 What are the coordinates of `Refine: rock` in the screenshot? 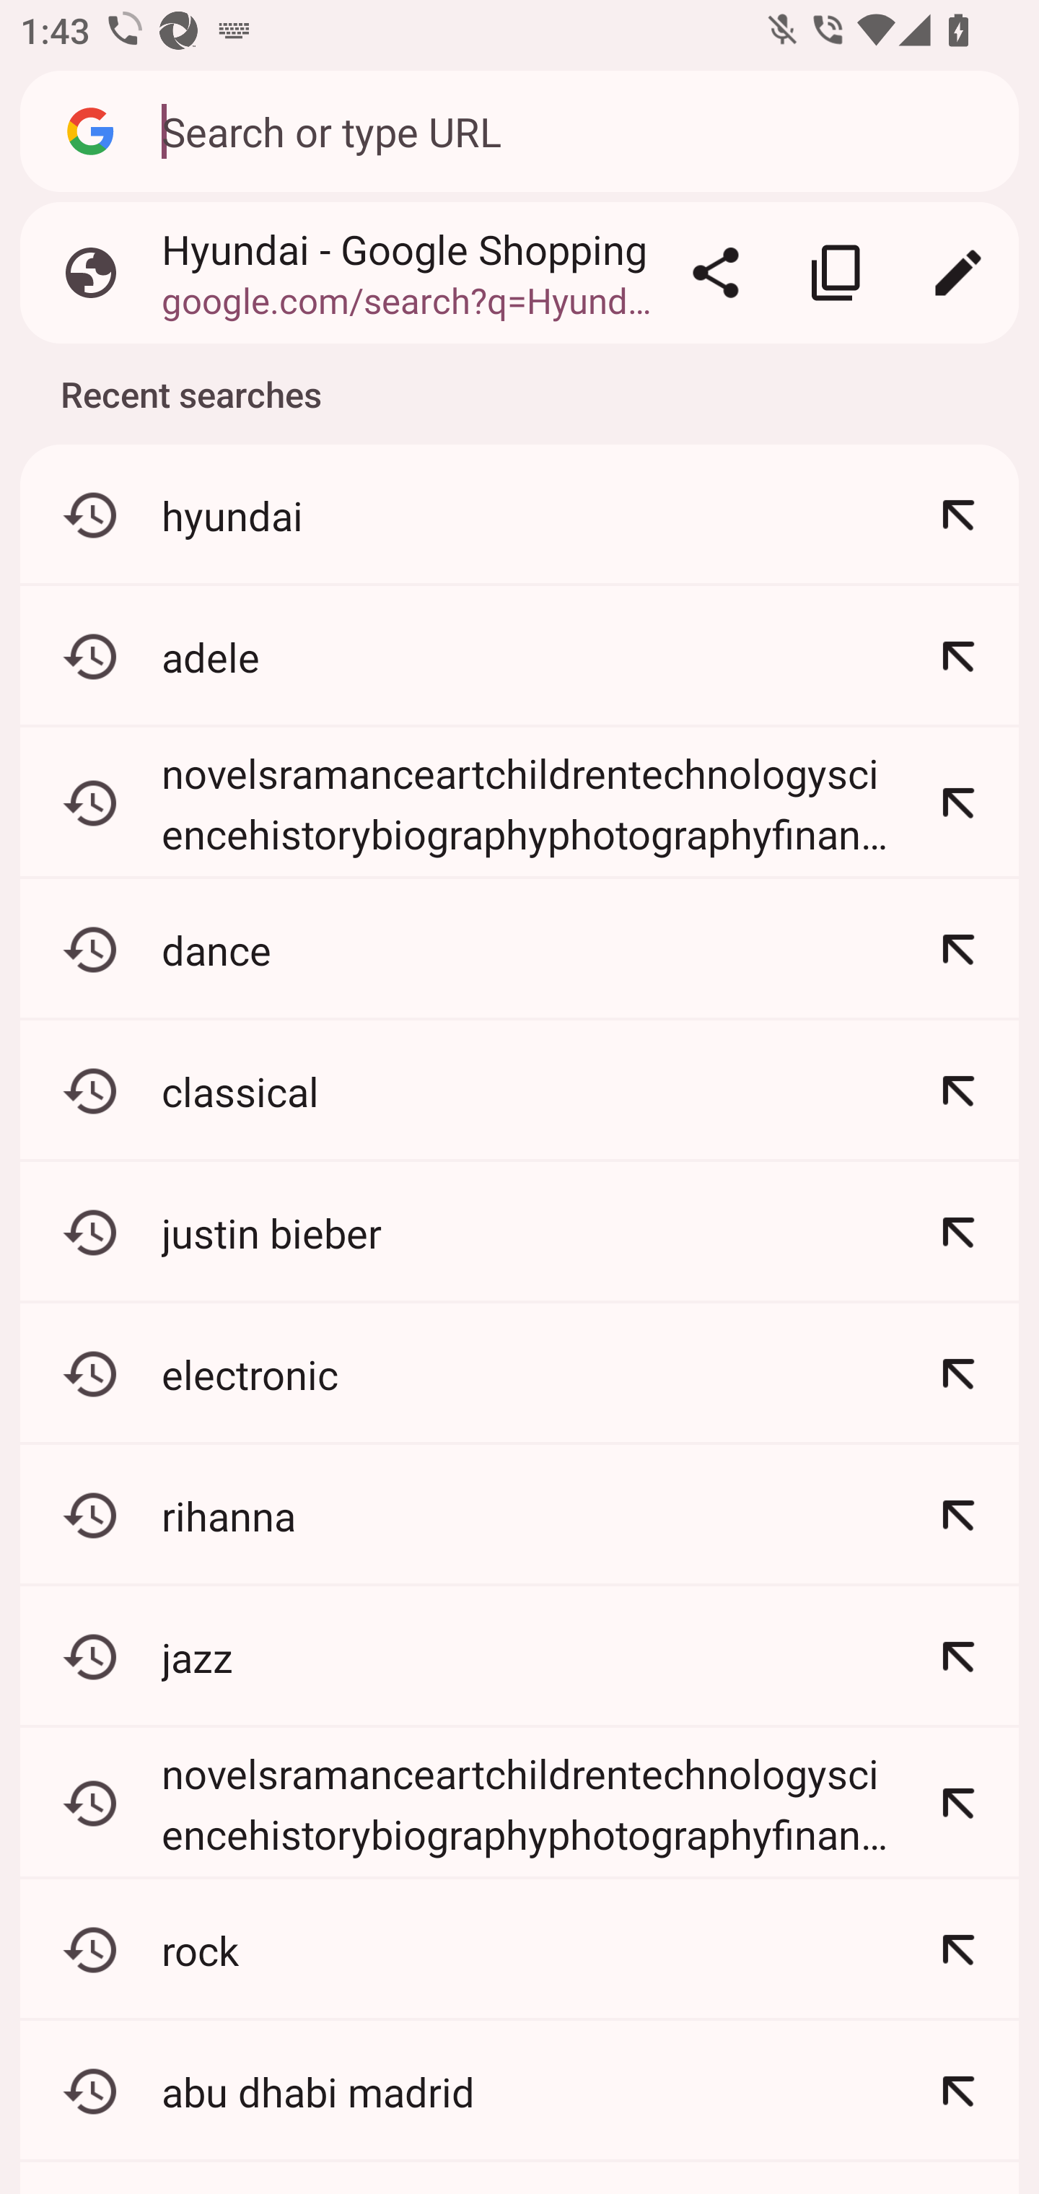 It's located at (958, 1950).